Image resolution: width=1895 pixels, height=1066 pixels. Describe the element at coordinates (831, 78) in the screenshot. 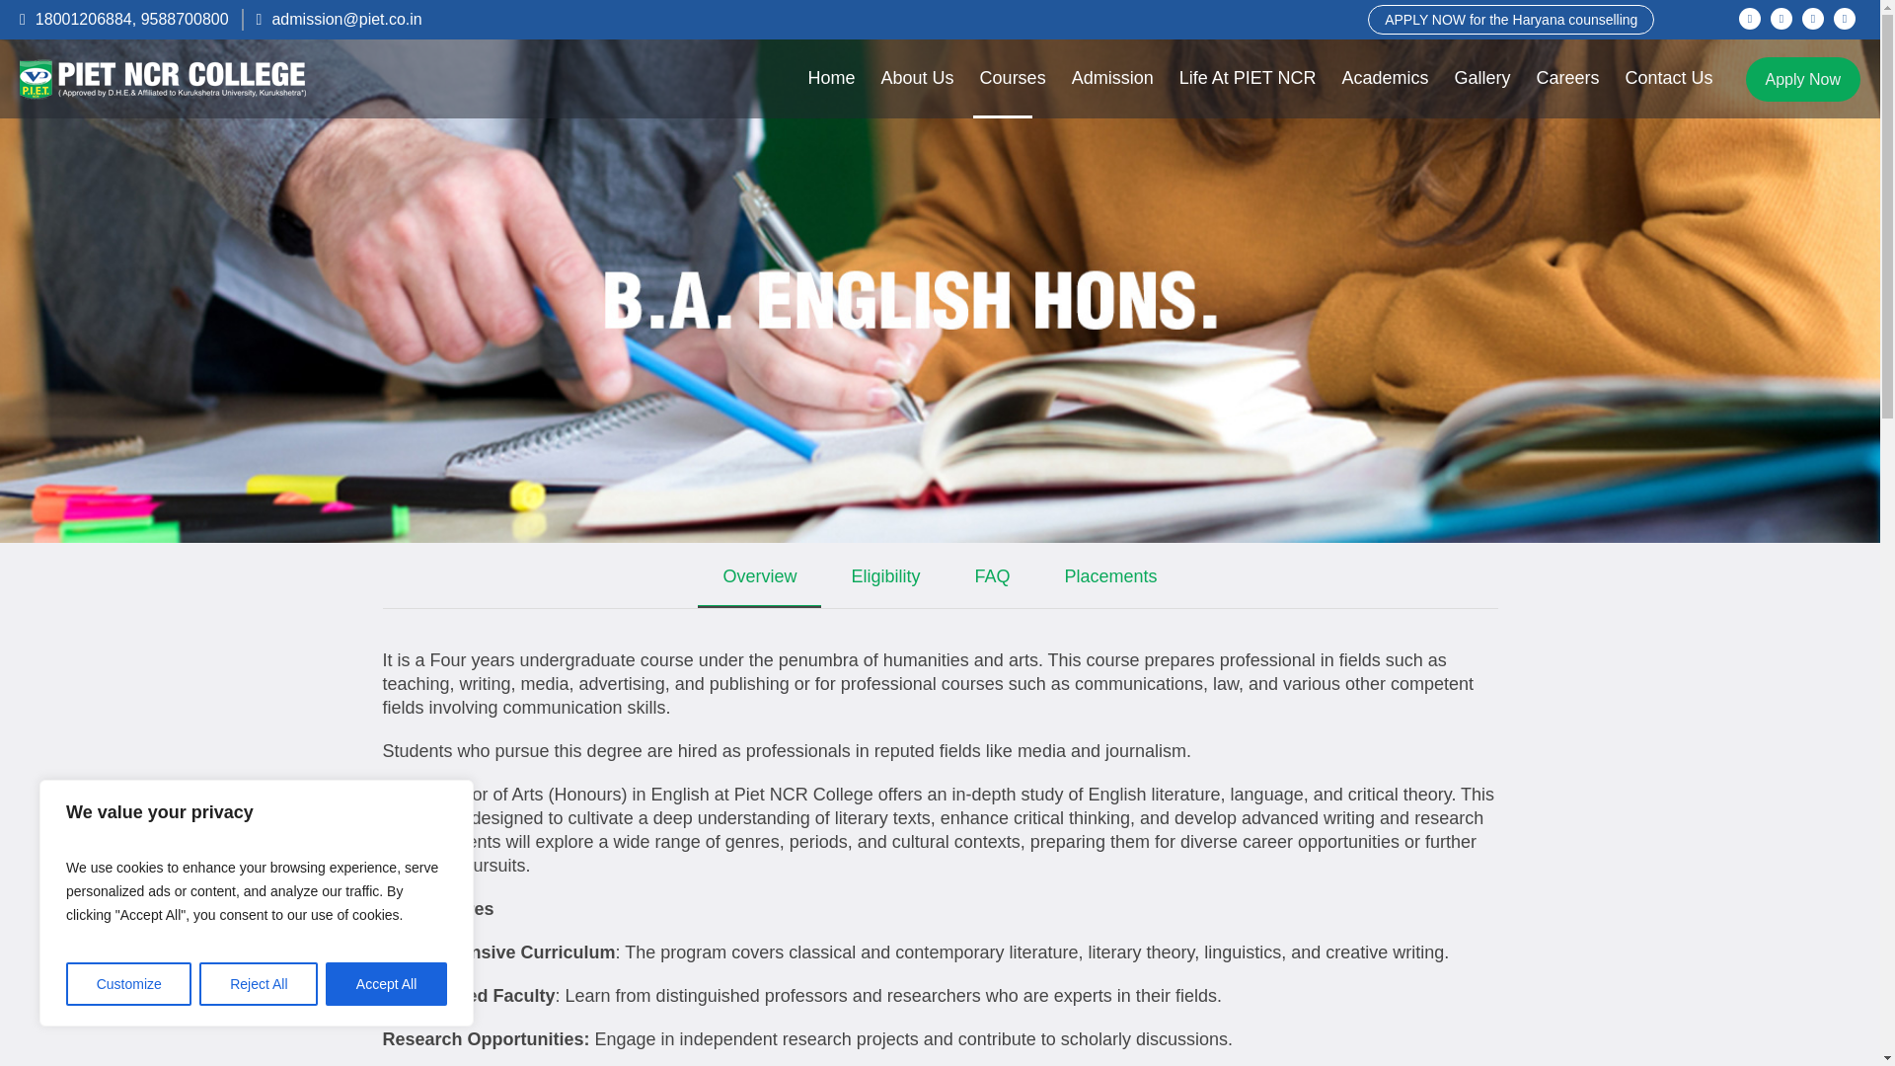

I see `Home` at that location.